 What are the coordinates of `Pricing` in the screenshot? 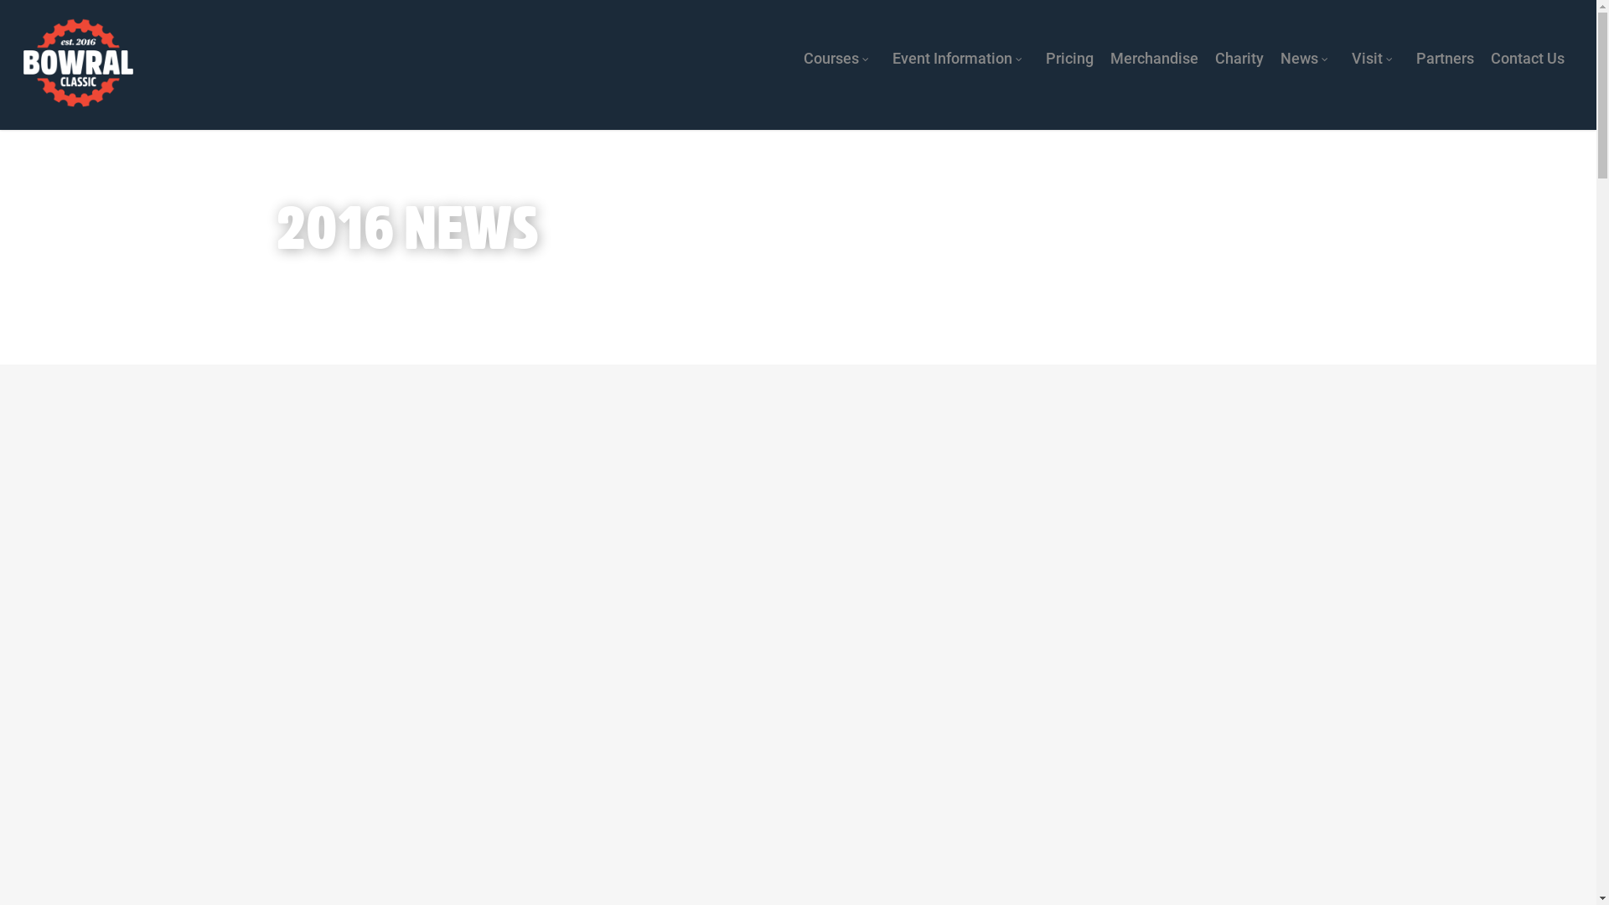 It's located at (1069, 59).